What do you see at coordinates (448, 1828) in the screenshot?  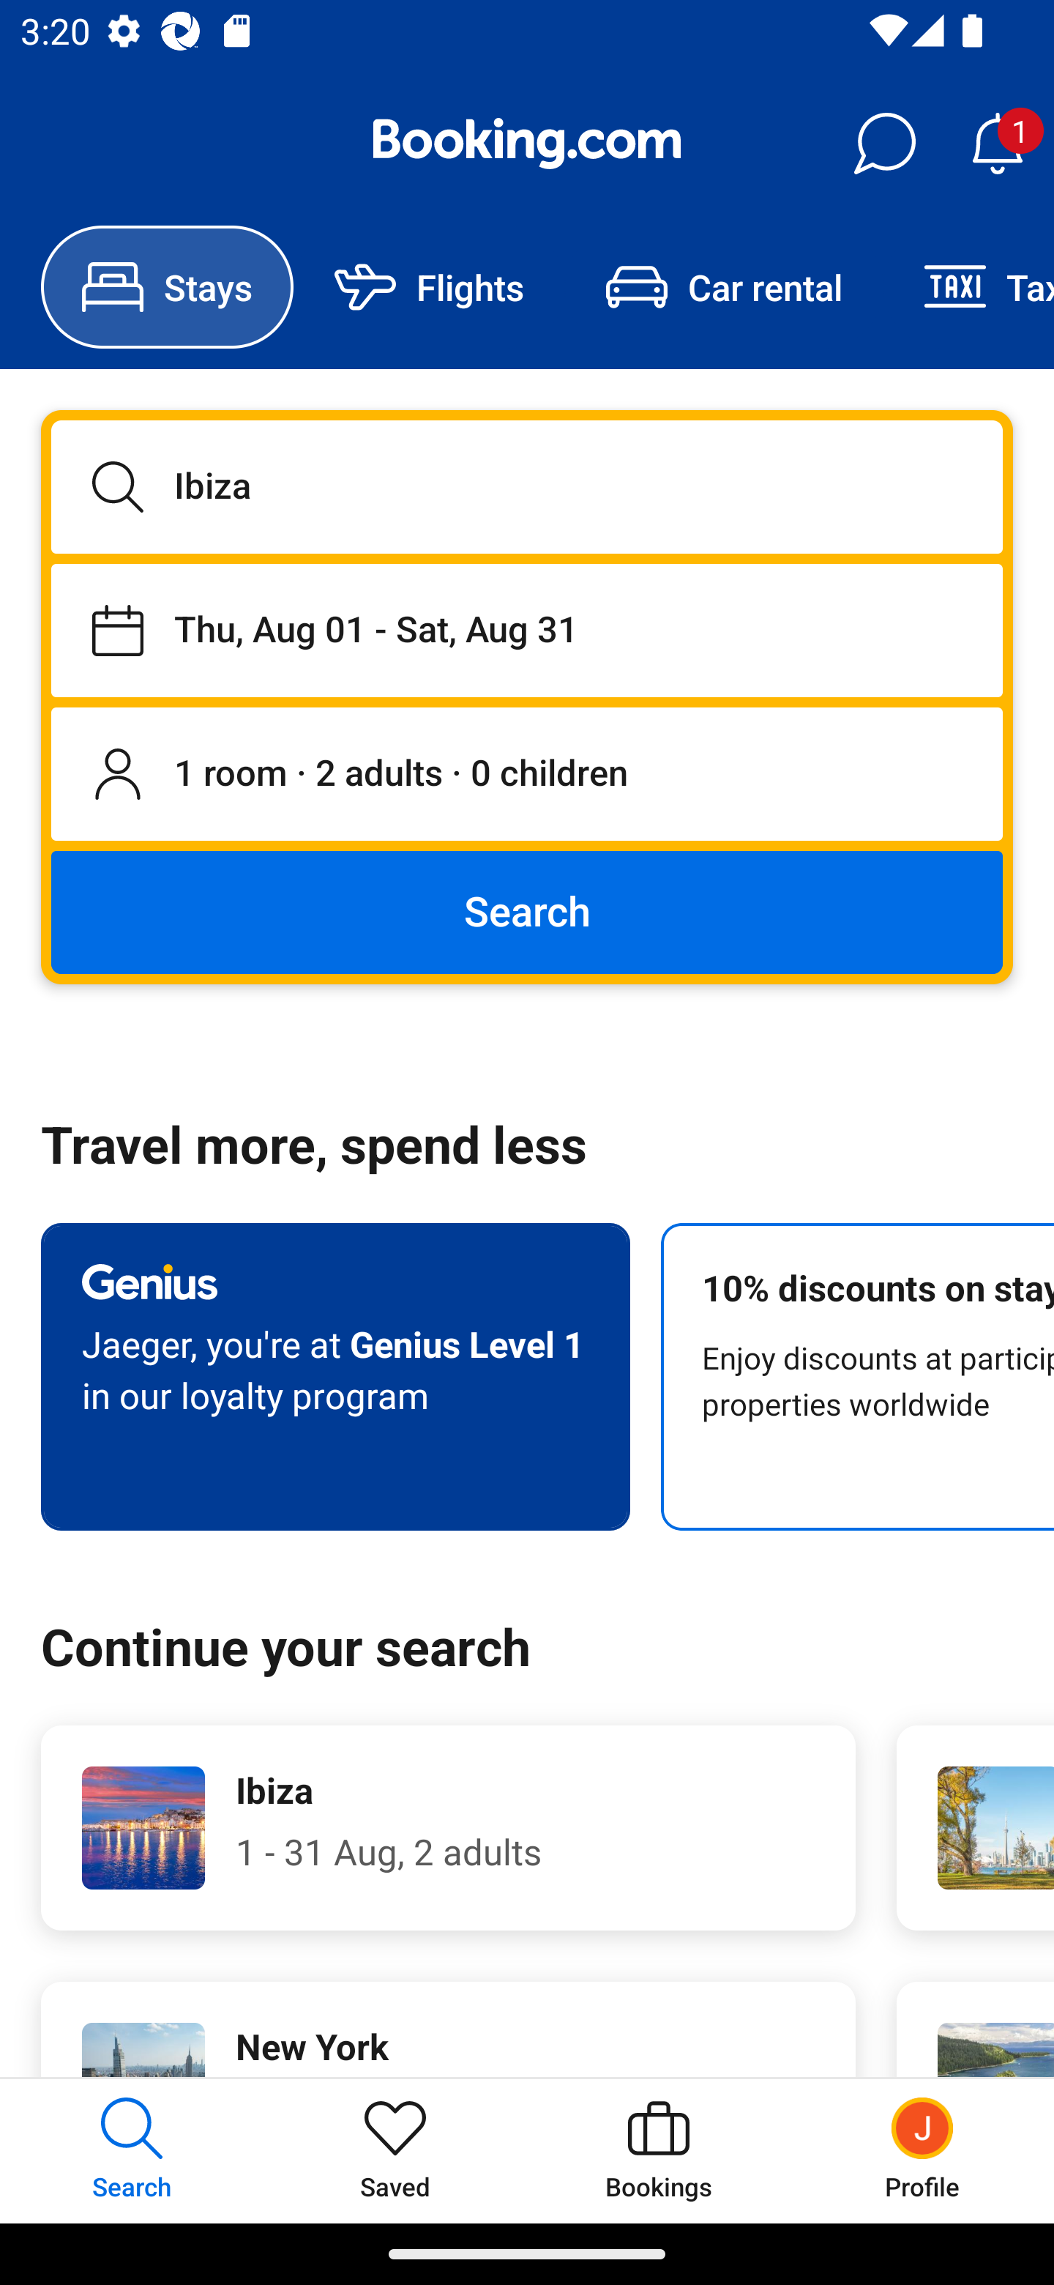 I see `Ibiza 1 - 31 Aug, 2 adults` at bounding box center [448, 1828].